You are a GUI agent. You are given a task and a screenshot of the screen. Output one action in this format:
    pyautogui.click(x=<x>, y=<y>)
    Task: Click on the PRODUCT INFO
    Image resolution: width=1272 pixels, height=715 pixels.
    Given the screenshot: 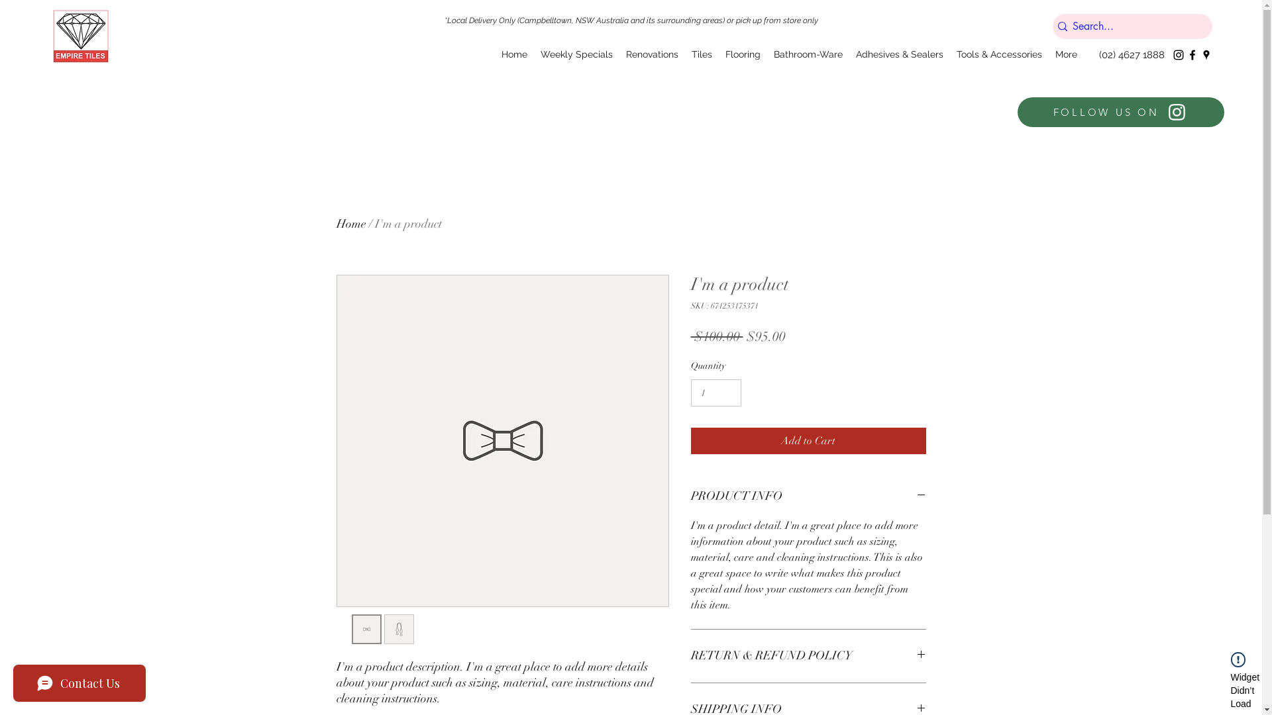 What is the action you would take?
    pyautogui.click(x=808, y=497)
    